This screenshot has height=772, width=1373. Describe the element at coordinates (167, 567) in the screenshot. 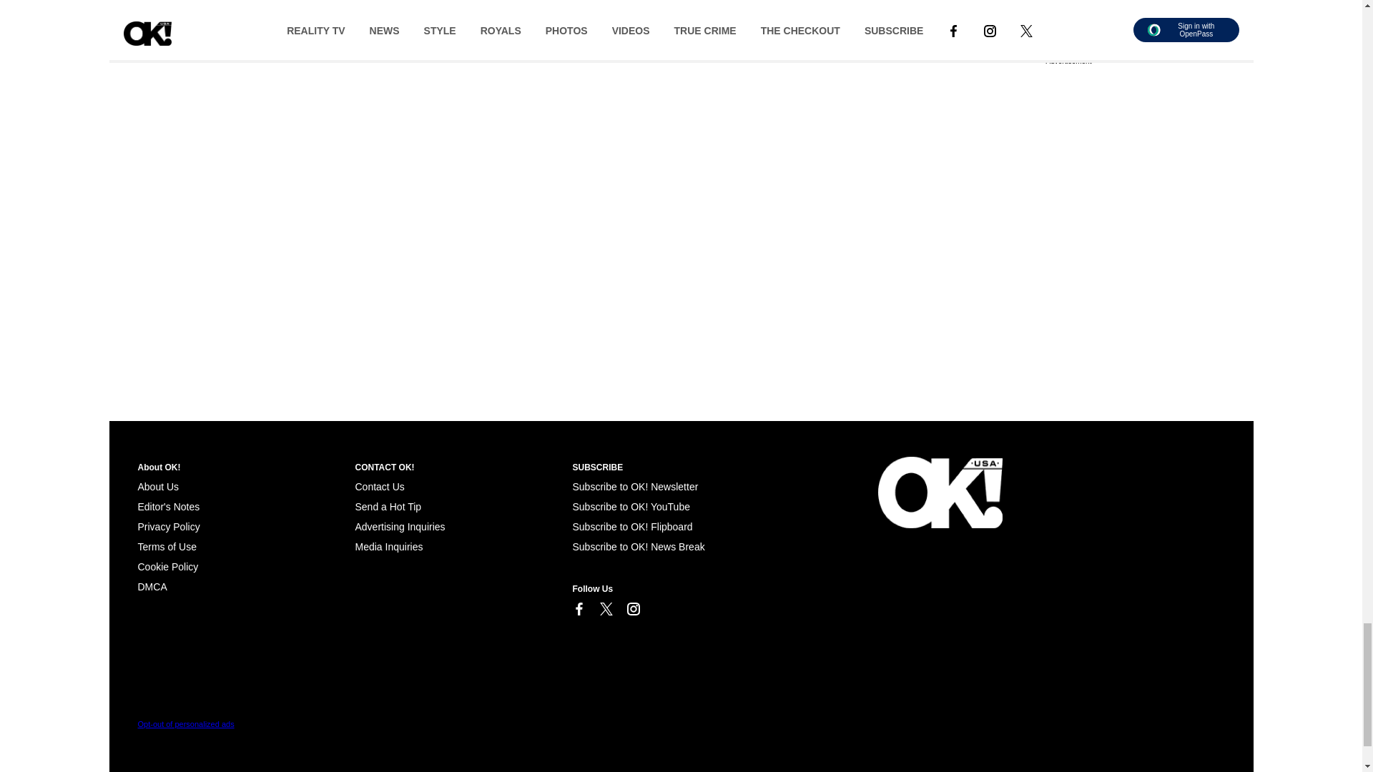

I see `Cookie Policy` at that location.